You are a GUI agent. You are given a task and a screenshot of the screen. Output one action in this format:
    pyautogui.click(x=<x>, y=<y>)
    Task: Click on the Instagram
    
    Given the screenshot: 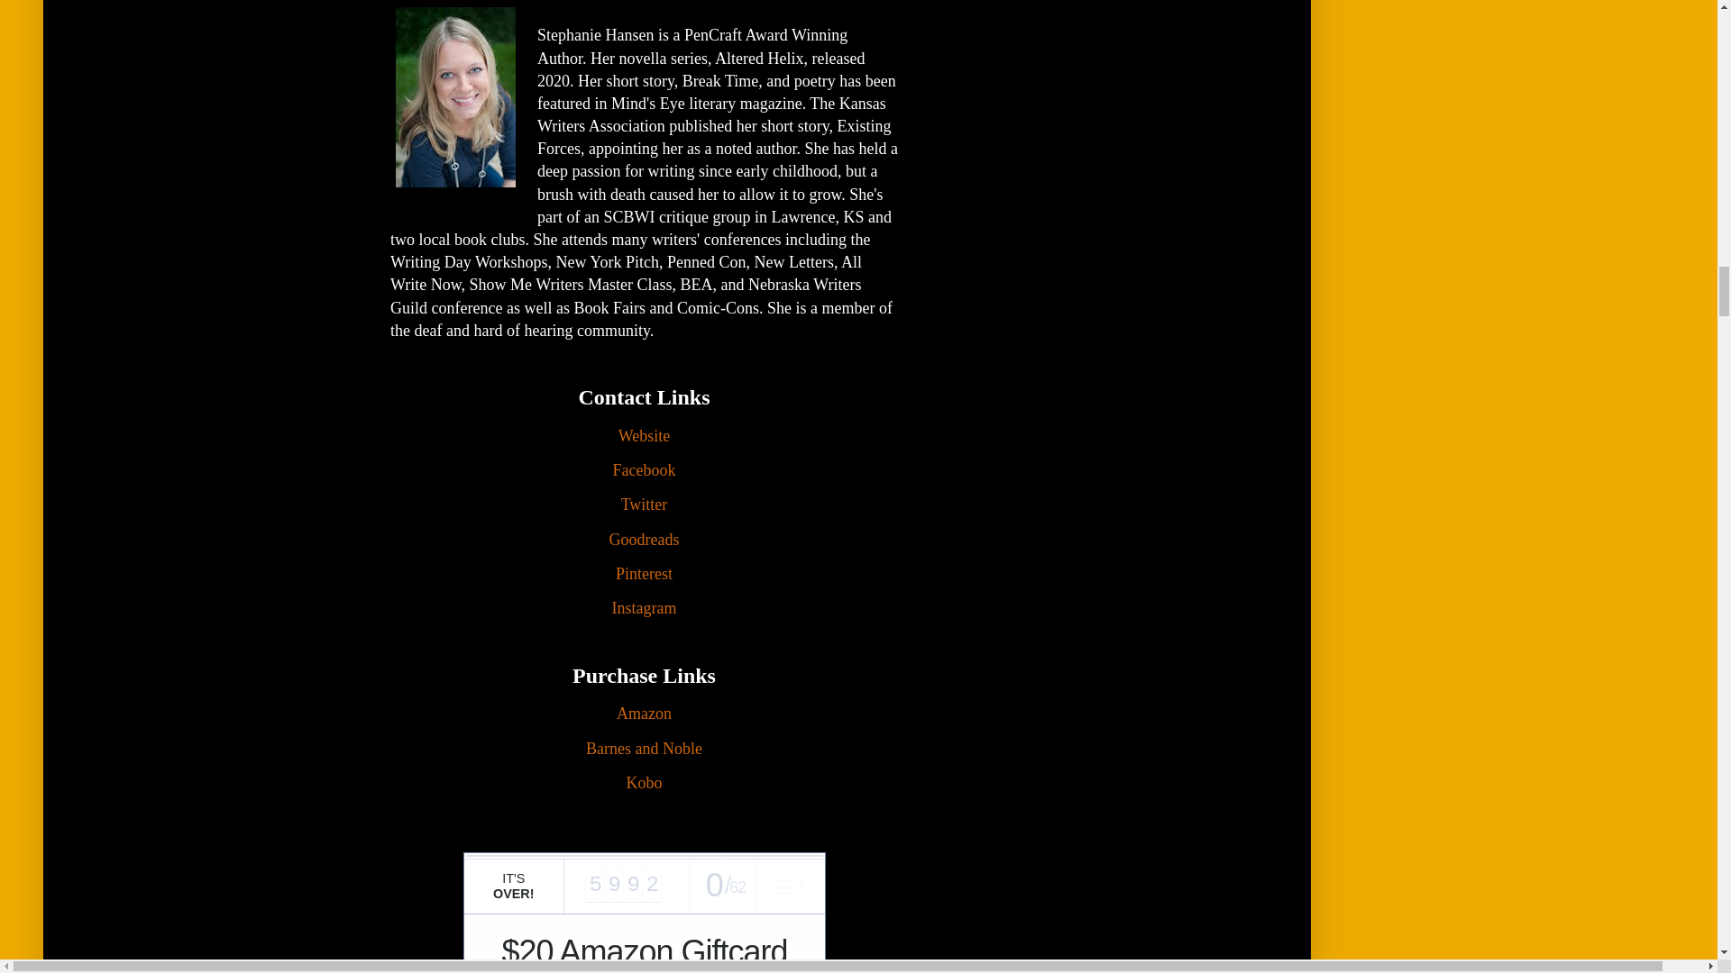 What is the action you would take?
    pyautogui.click(x=644, y=609)
    